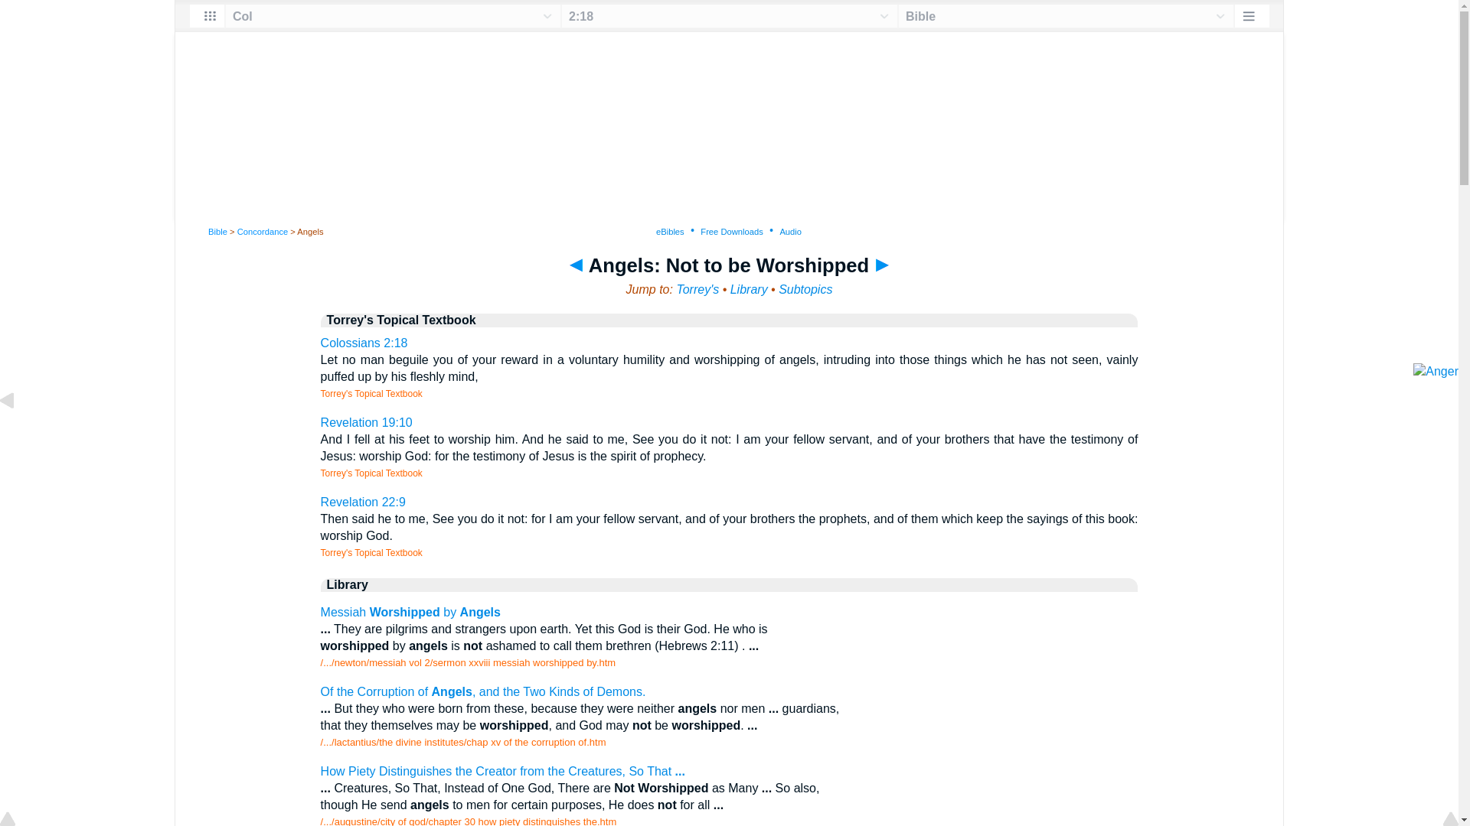 The height and width of the screenshot is (826, 1470). Describe the element at coordinates (410, 612) in the screenshot. I see `Messiah Worshipped by Angels` at that location.